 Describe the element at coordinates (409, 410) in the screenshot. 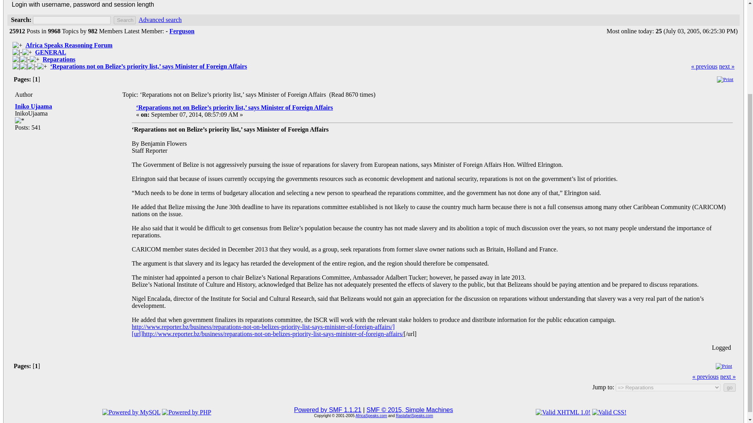

I see `Free Forum Software` at that location.